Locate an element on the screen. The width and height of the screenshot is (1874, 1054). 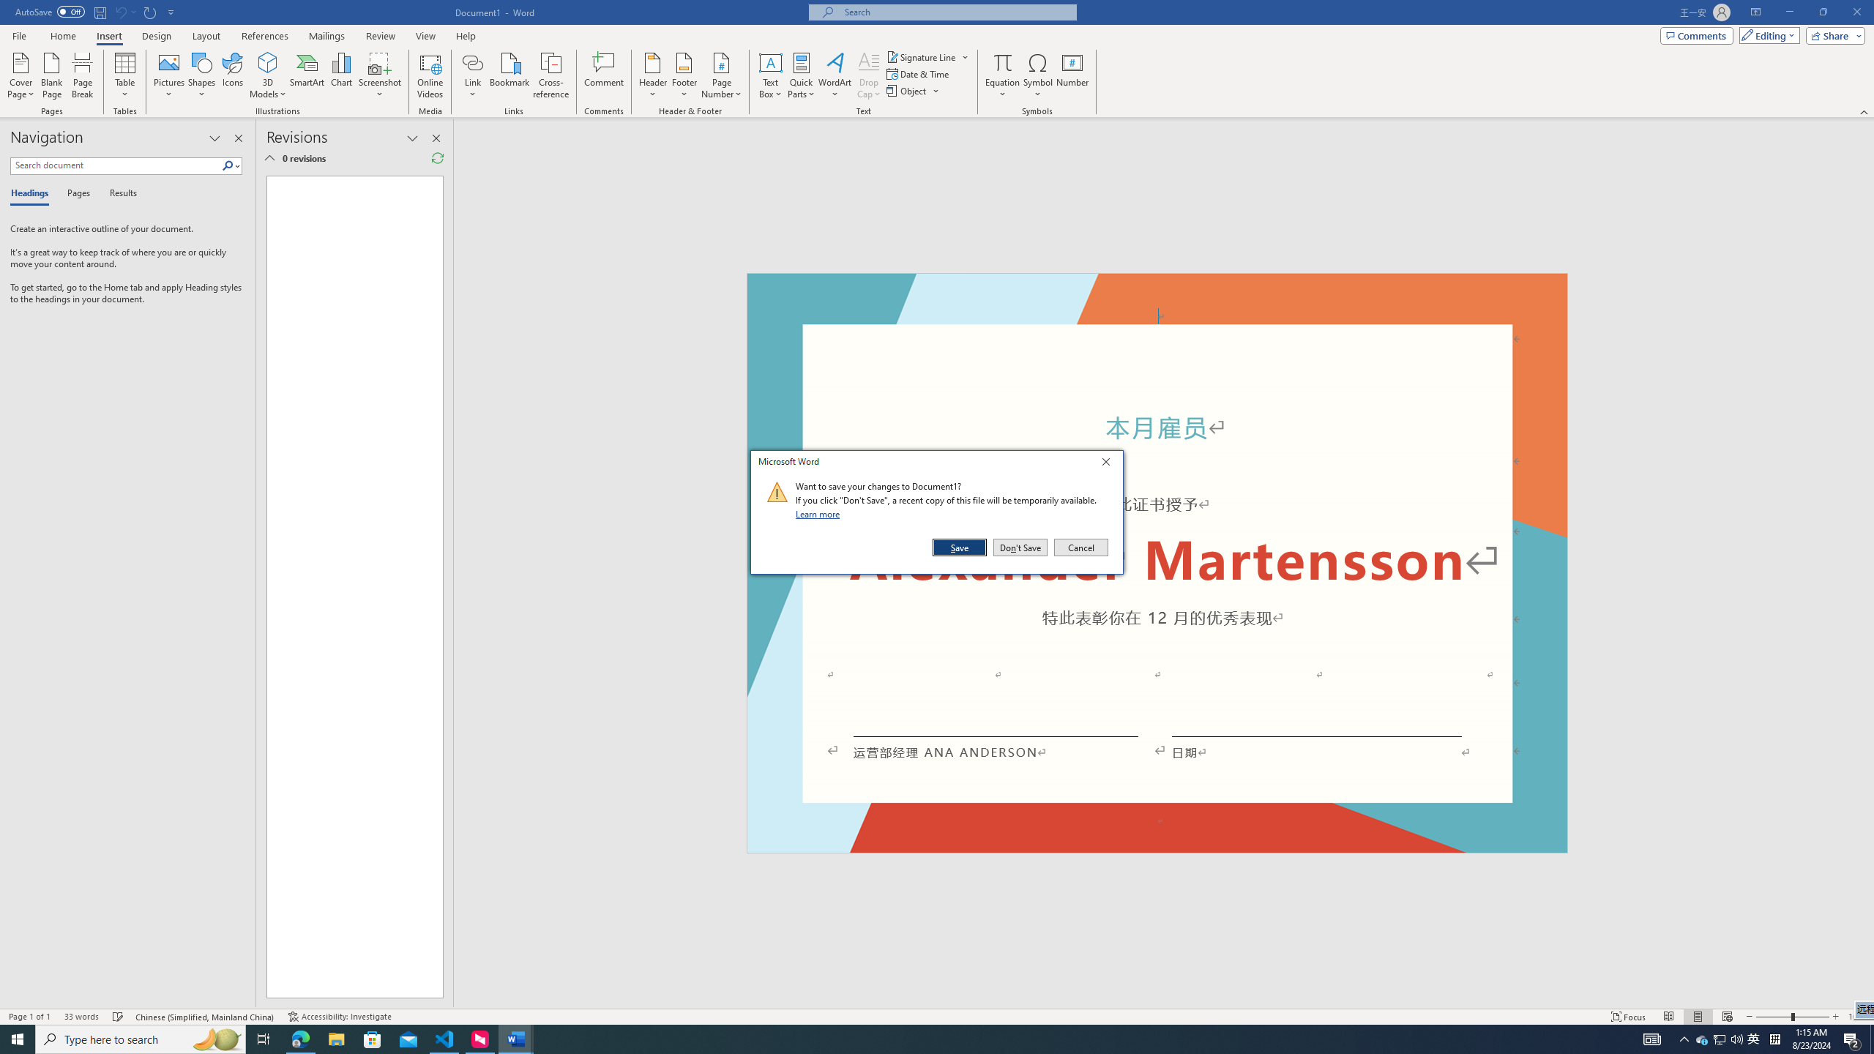
Online Videos... is located at coordinates (430, 75).